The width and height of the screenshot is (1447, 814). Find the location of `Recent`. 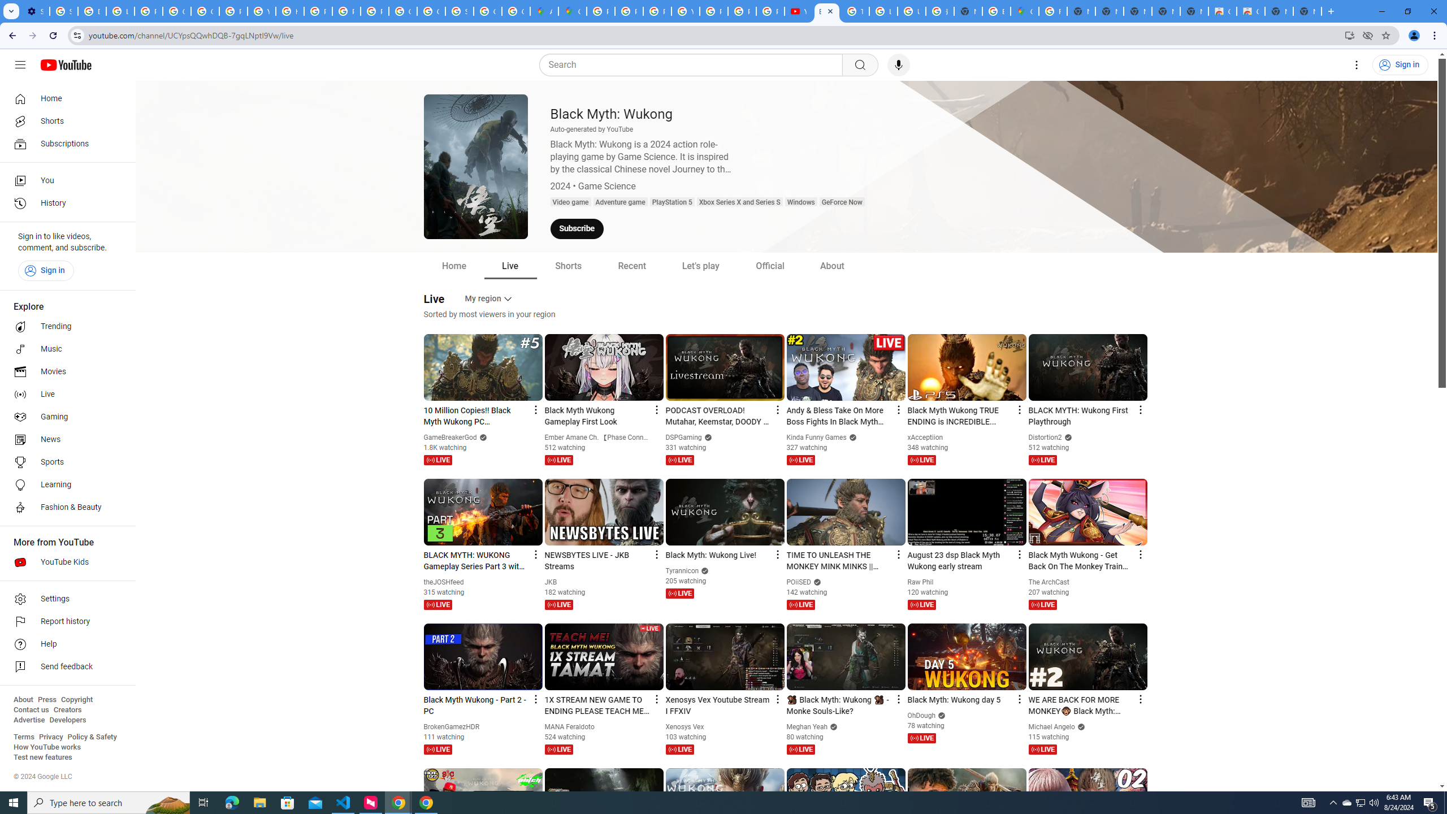

Recent is located at coordinates (631, 266).